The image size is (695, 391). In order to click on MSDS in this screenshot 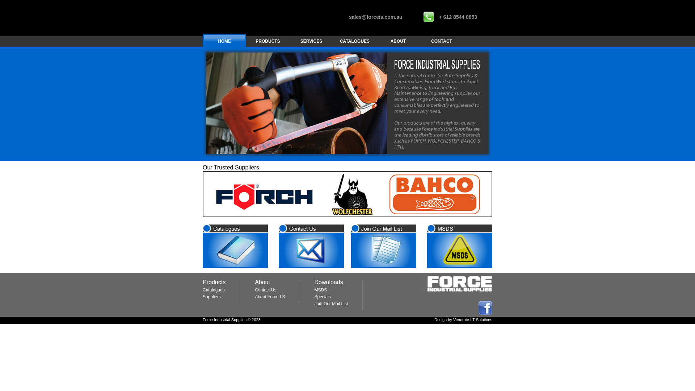, I will do `click(321, 290)`.